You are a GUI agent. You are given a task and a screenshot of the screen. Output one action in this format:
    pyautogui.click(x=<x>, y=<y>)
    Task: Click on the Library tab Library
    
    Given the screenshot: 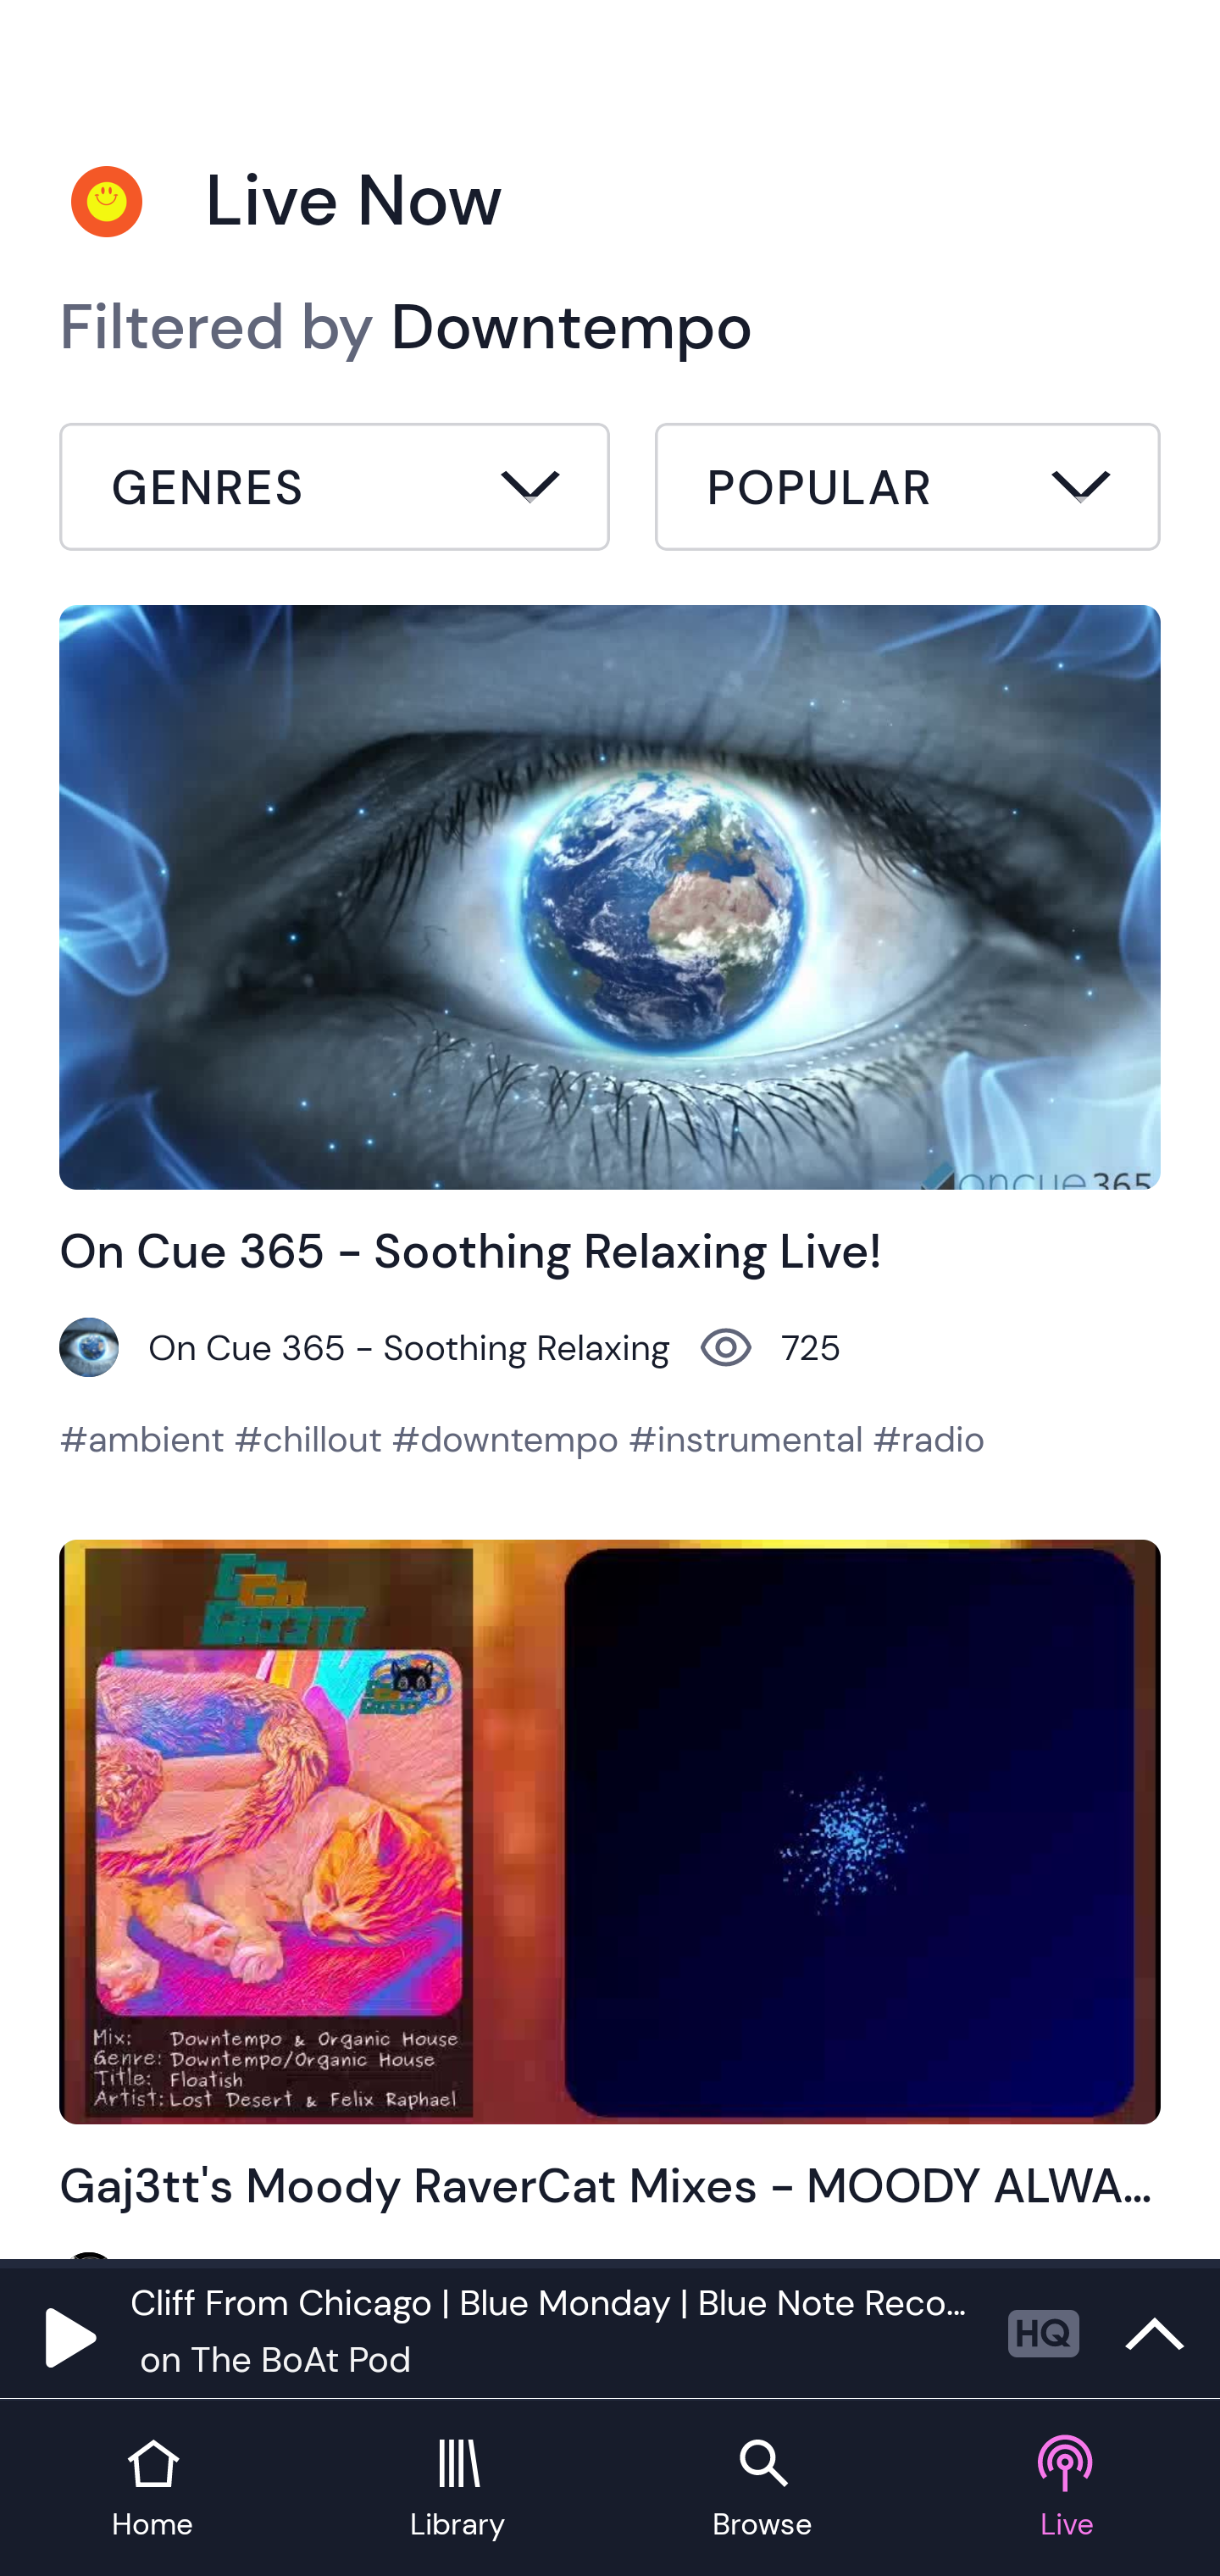 What is the action you would take?
    pyautogui.click(x=457, y=2490)
    